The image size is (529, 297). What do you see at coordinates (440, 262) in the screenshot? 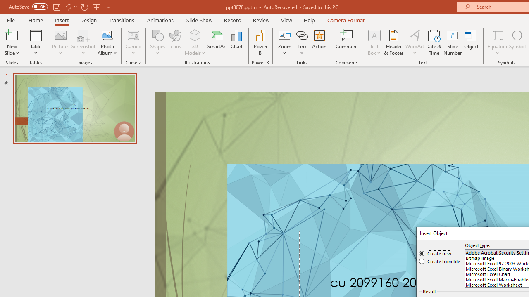
I see `Create from file` at bounding box center [440, 262].